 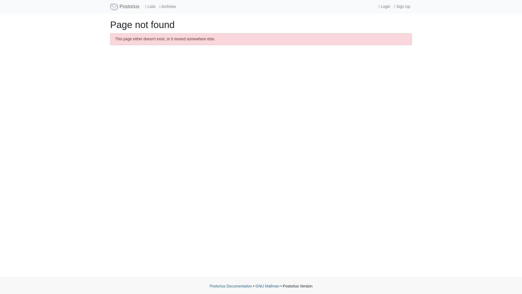 What do you see at coordinates (167, 7) in the screenshot?
I see `Archives` at bounding box center [167, 7].